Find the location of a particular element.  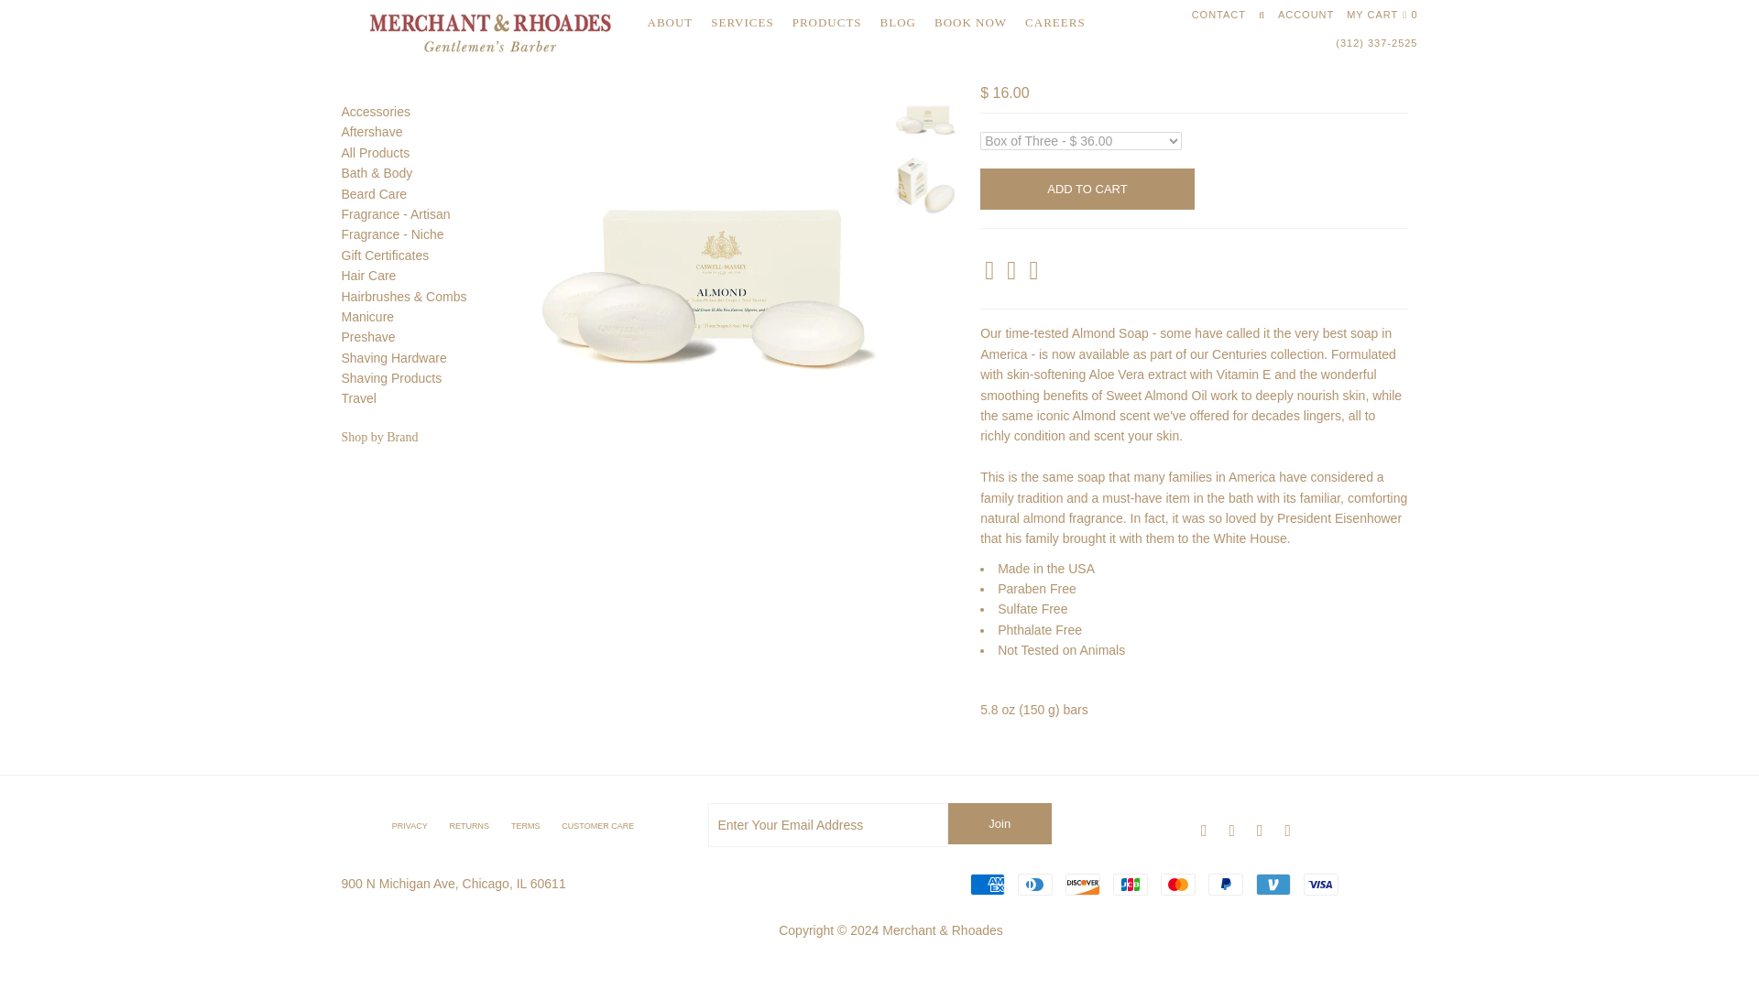

Fragrance - Artisan is located at coordinates (396, 213).